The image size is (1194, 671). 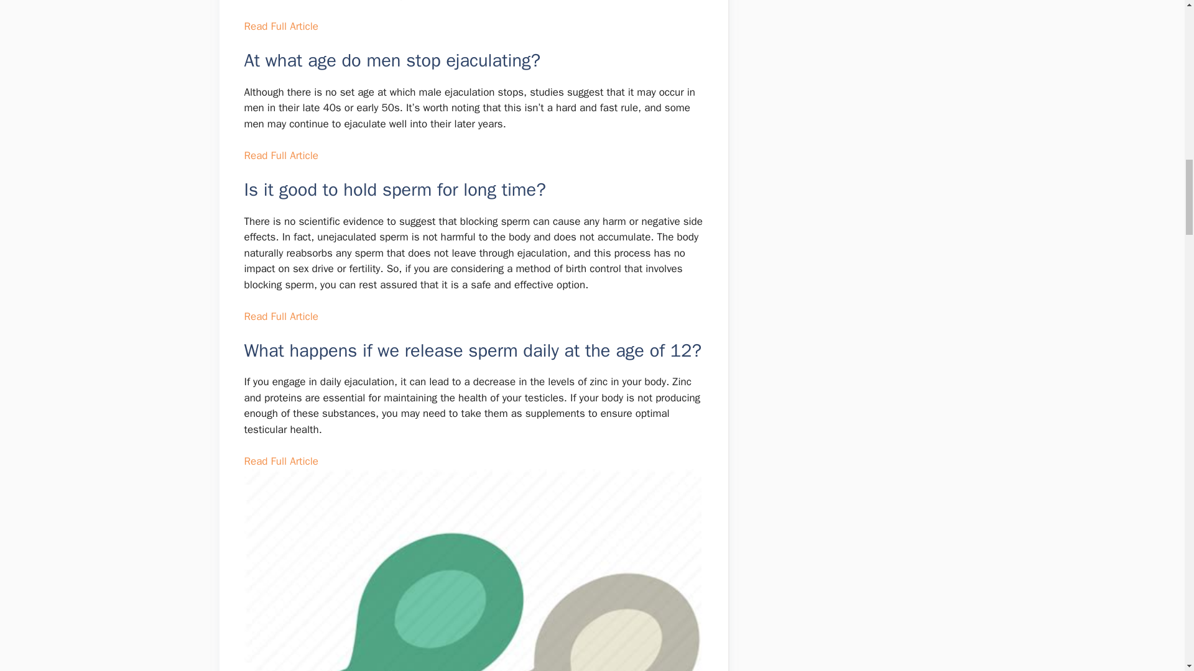 What do you see at coordinates (280, 155) in the screenshot?
I see `Read Full Article` at bounding box center [280, 155].